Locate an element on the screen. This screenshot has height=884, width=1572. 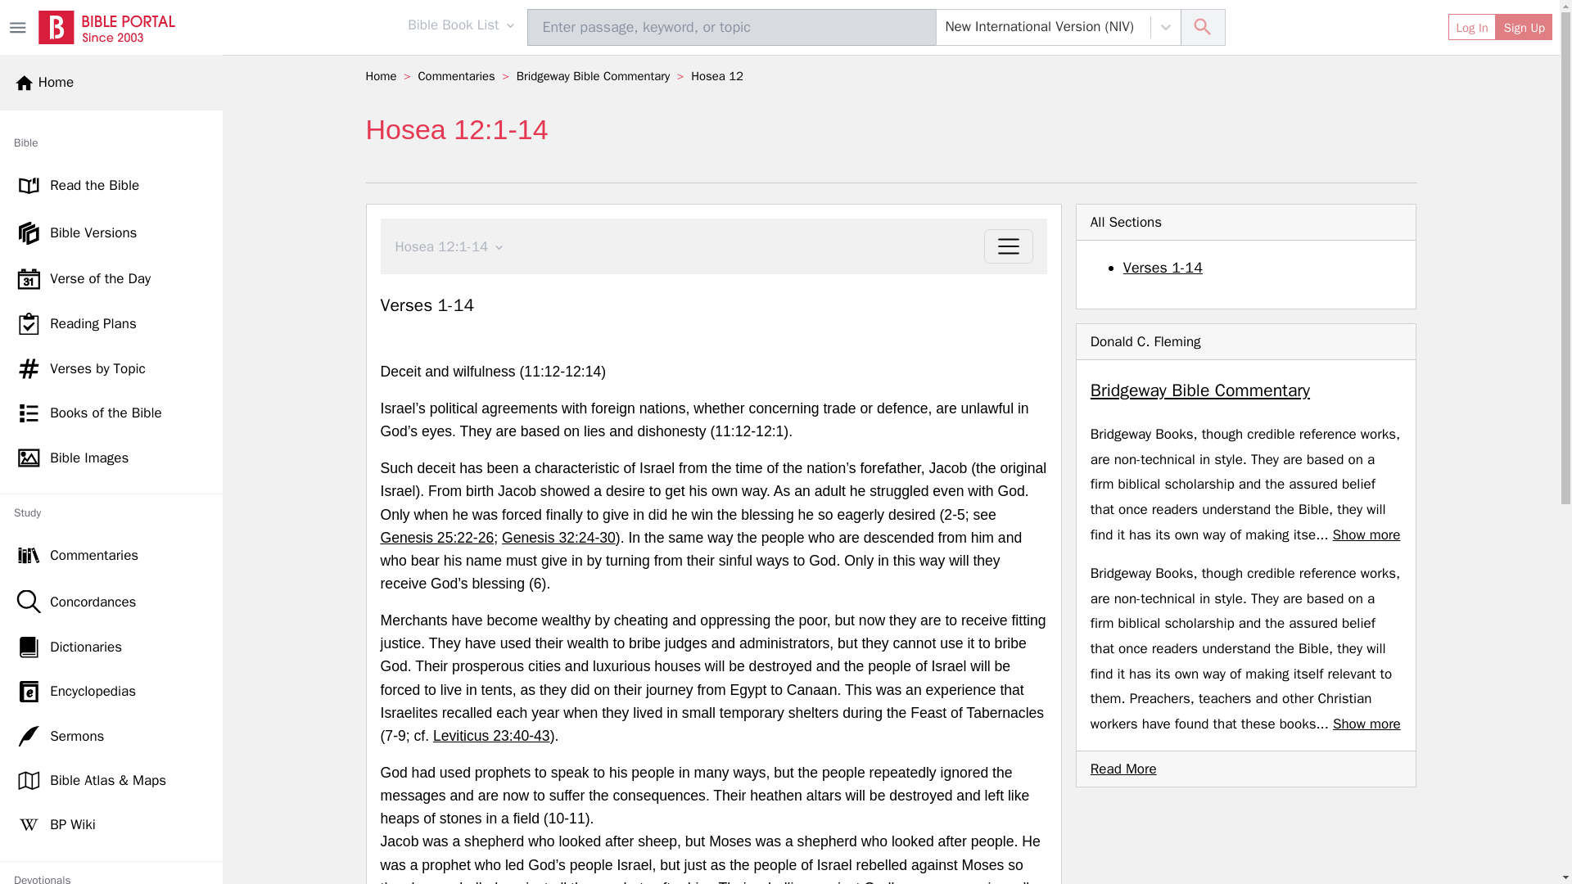
Bible Images is located at coordinates (111, 458).